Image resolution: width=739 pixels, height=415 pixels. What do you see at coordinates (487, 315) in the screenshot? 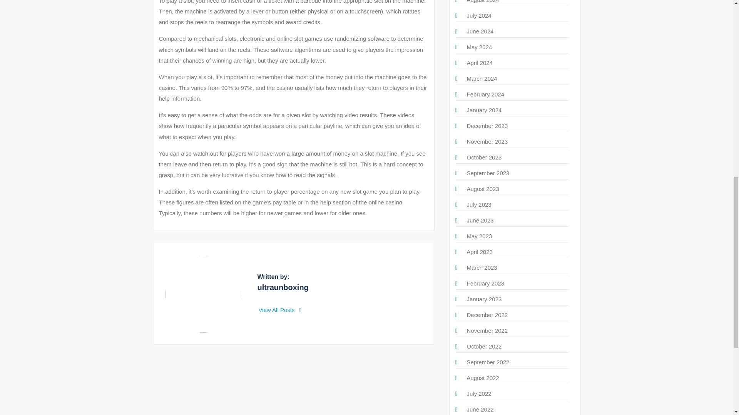
I see `December 2022` at bounding box center [487, 315].